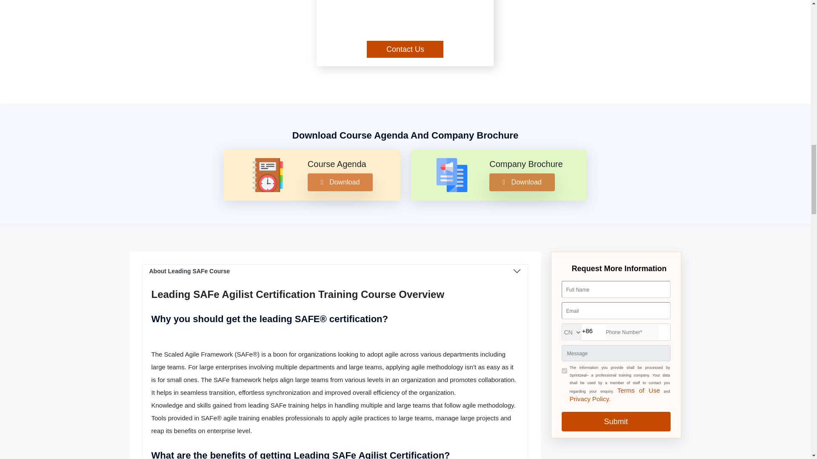 This screenshot has height=459, width=817. Describe the element at coordinates (639, 390) in the screenshot. I see `Click Here` at that location.